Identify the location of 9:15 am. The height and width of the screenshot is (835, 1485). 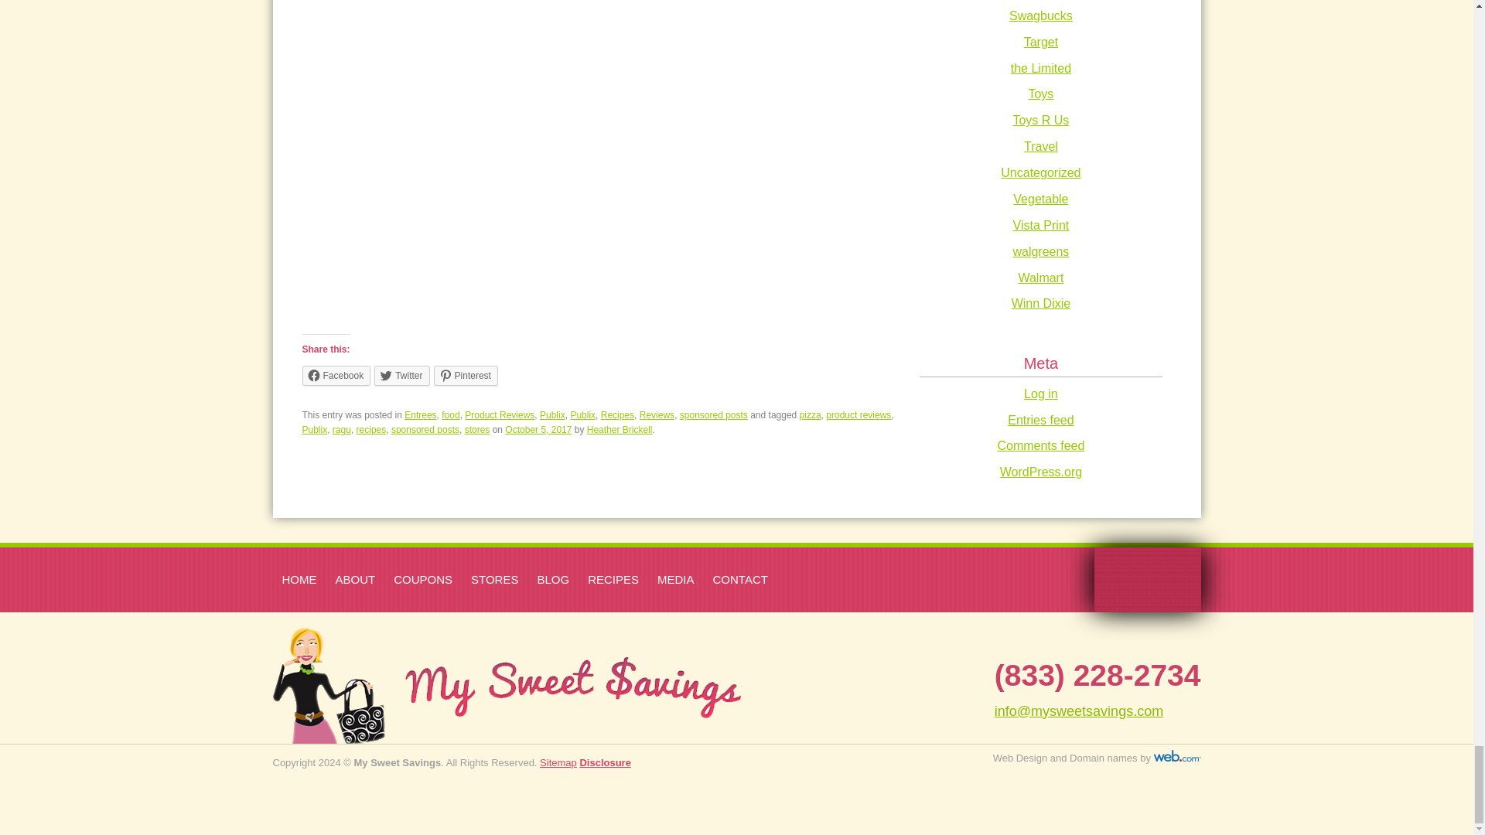
(538, 429).